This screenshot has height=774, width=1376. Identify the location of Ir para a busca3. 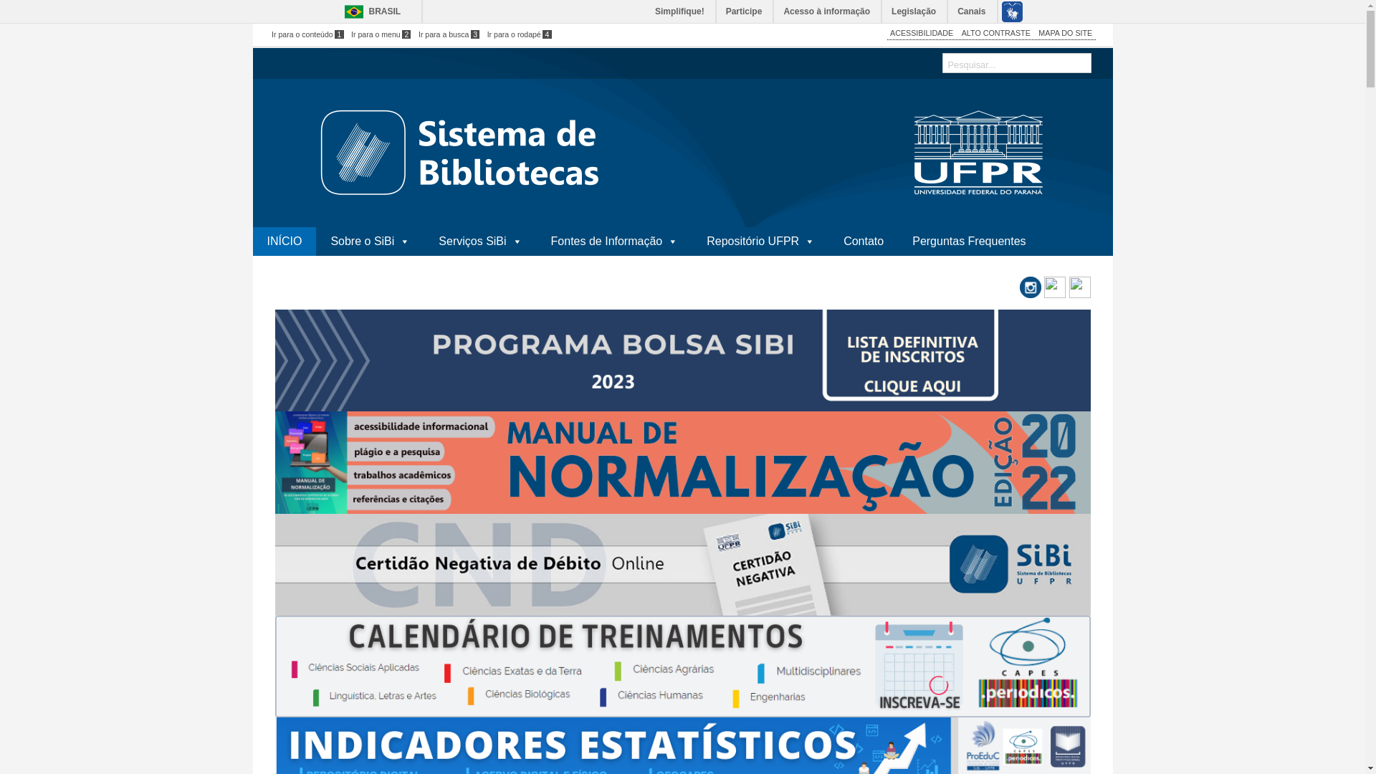
(449, 34).